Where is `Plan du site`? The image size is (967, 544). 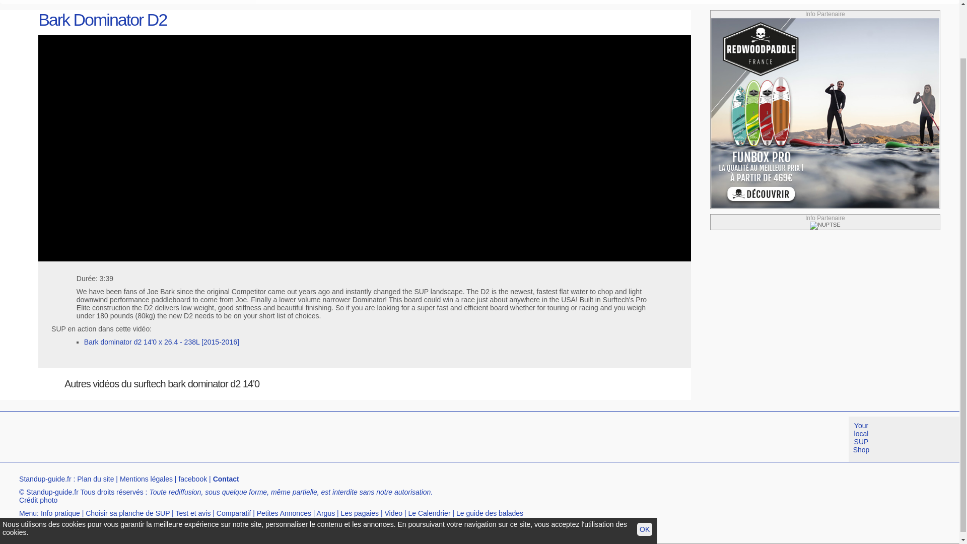 Plan du site is located at coordinates (96, 479).